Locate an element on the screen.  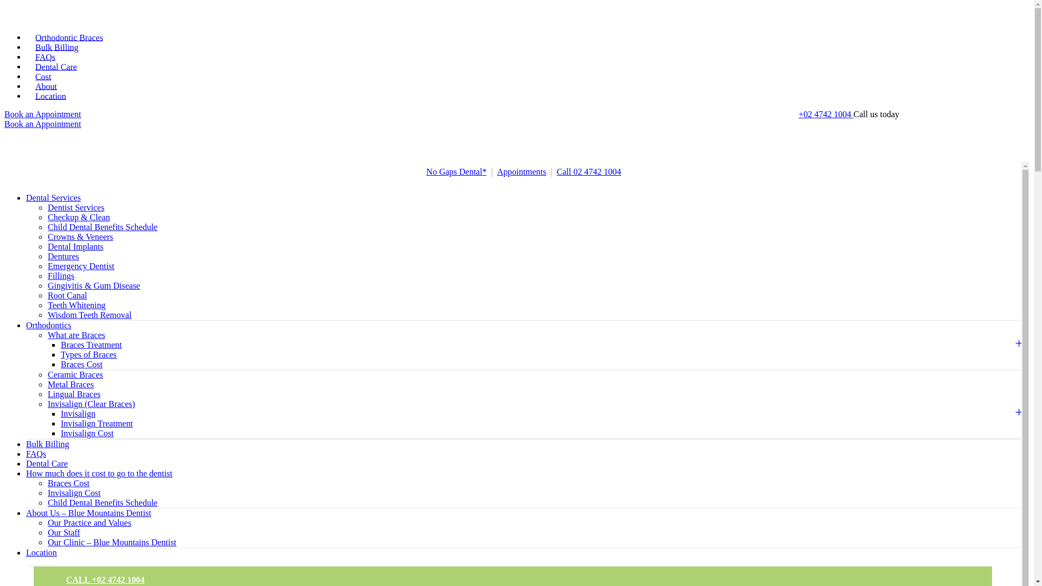
Invisalign Treatment is located at coordinates (97, 423).